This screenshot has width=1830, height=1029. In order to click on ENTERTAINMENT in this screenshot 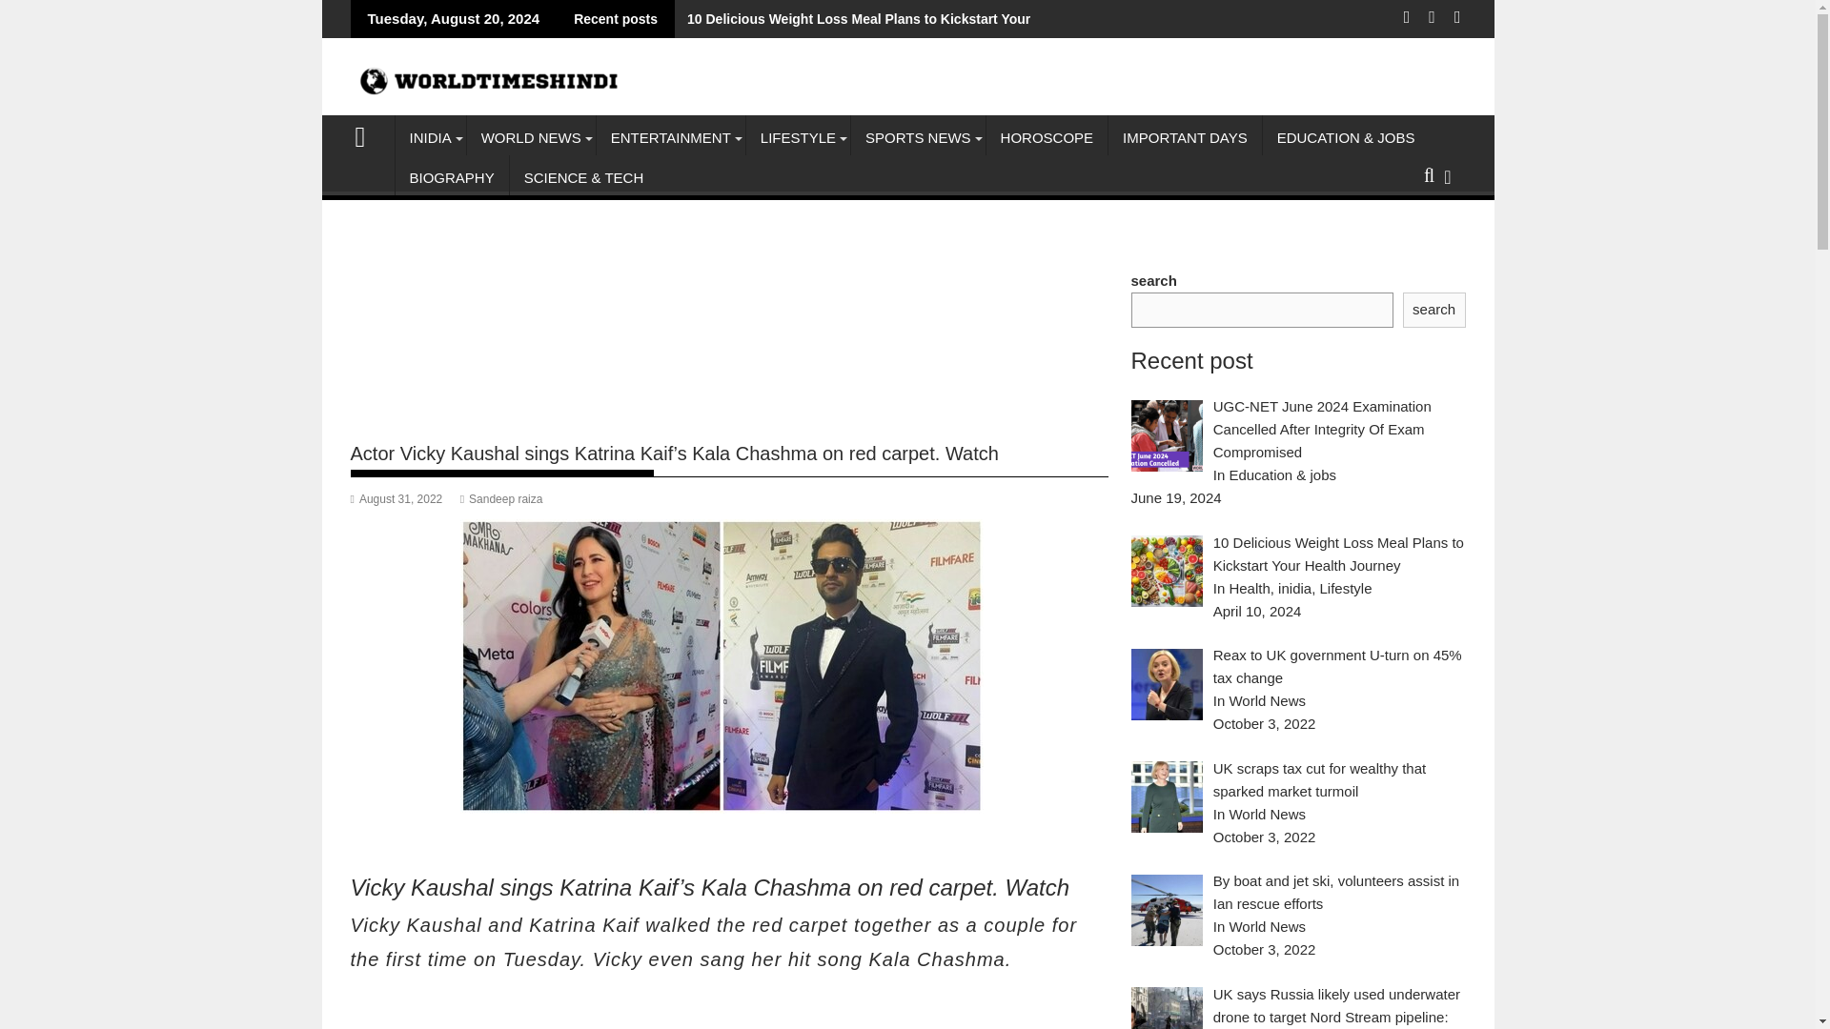, I will do `click(670, 137)`.